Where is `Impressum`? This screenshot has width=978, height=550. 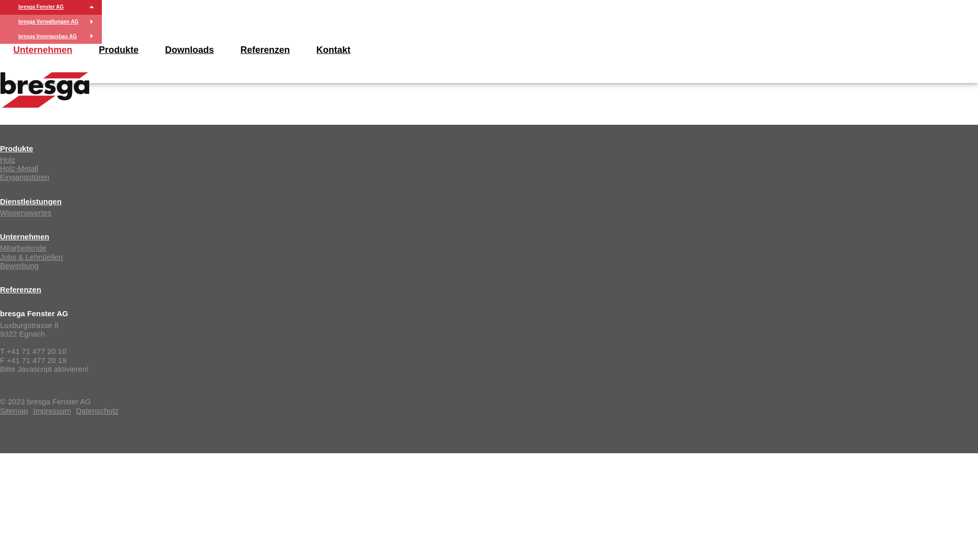 Impressum is located at coordinates (52, 410).